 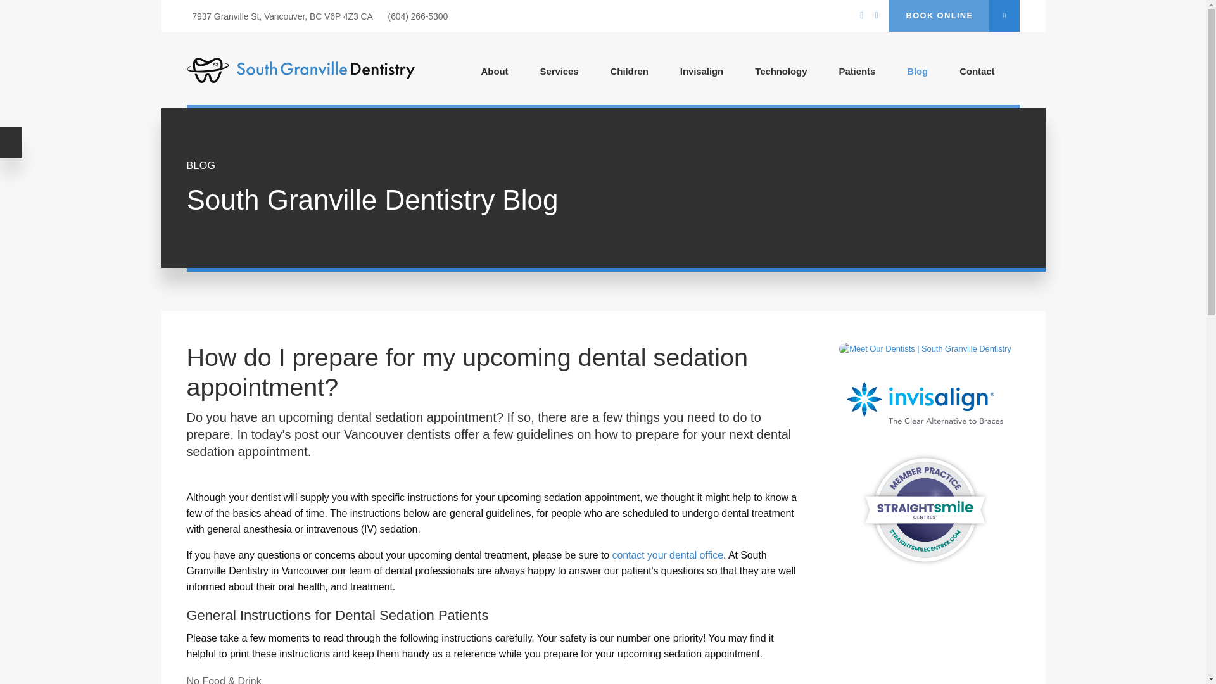 I want to click on BOOK ONLINE, so click(x=954, y=15).